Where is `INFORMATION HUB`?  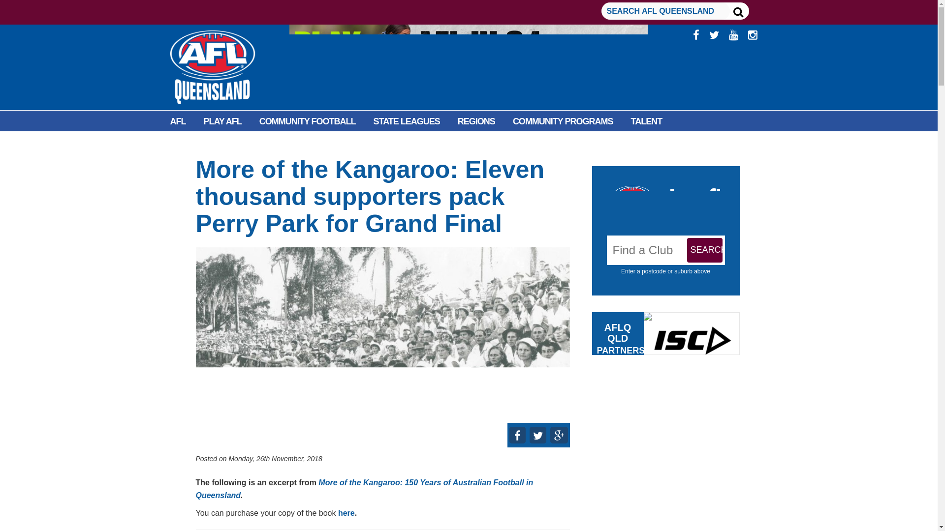
INFORMATION HUB is located at coordinates (269, 144).